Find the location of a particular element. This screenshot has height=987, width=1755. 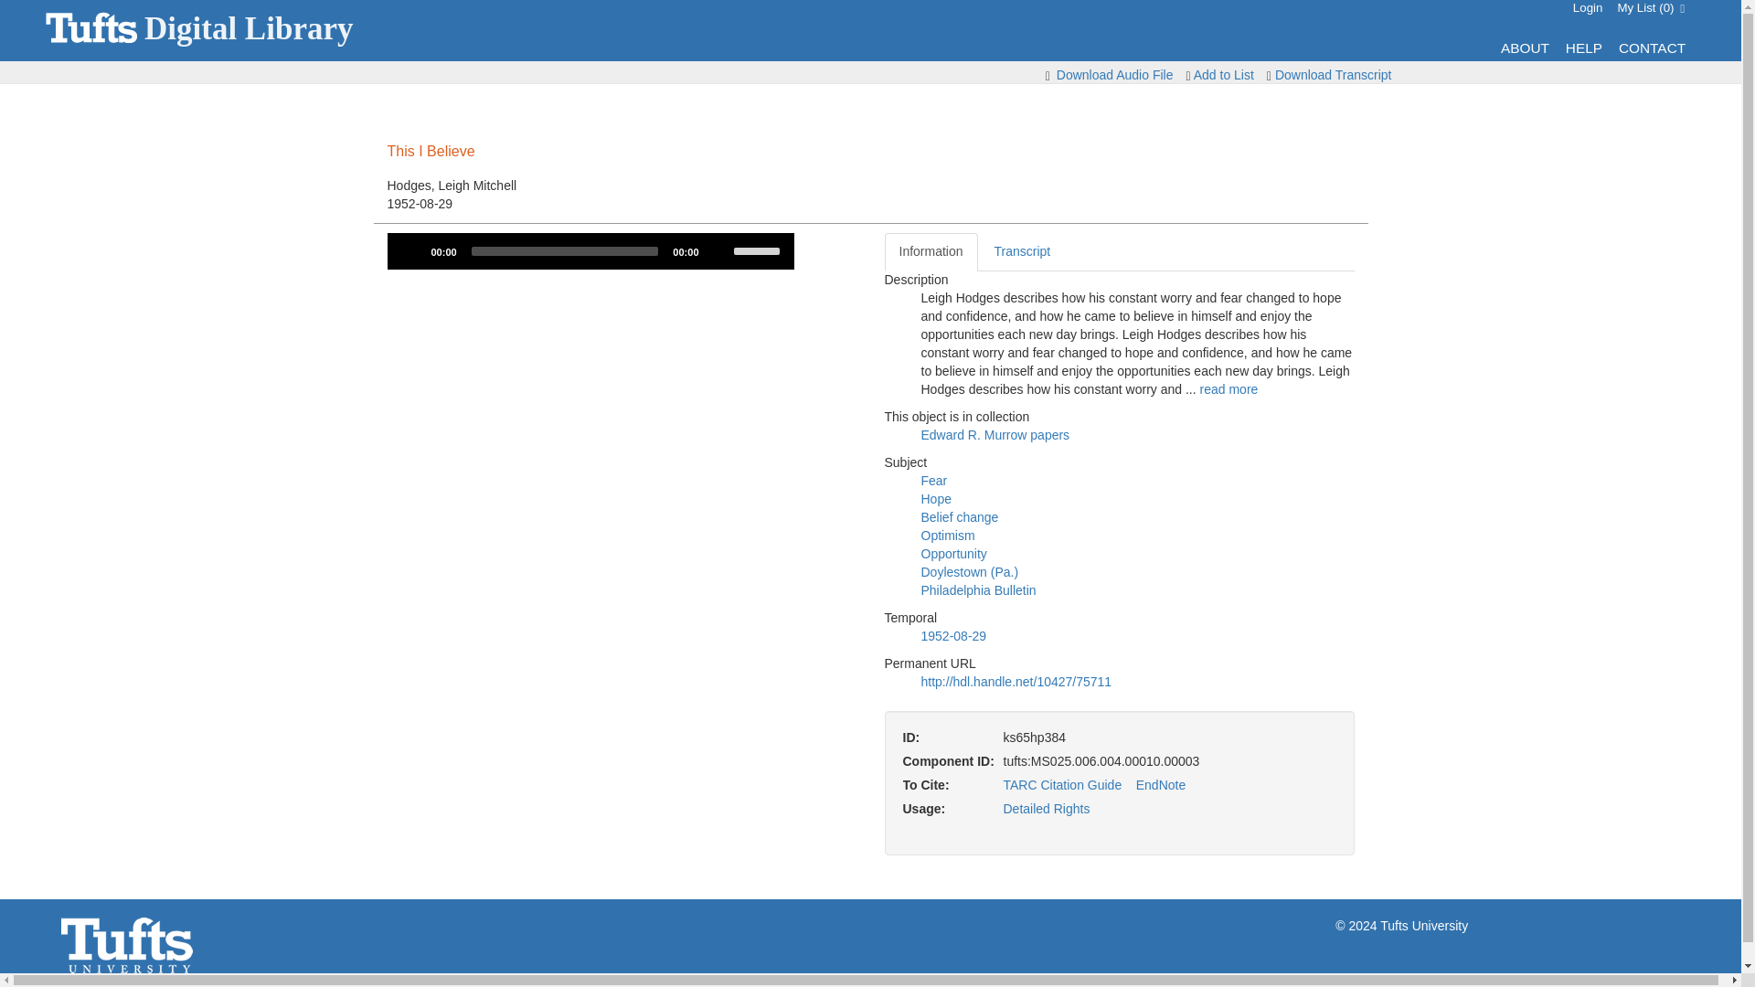

Transcript is located at coordinates (1022, 252).